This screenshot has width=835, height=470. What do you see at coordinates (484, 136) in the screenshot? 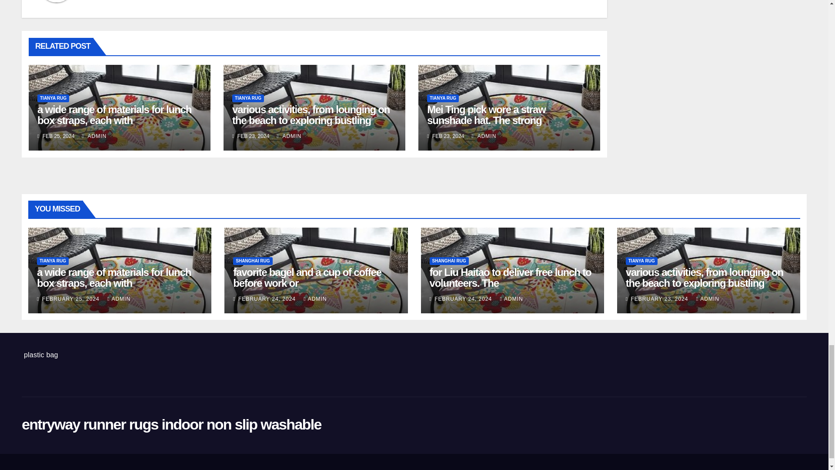
I see `ADMIN` at bounding box center [484, 136].